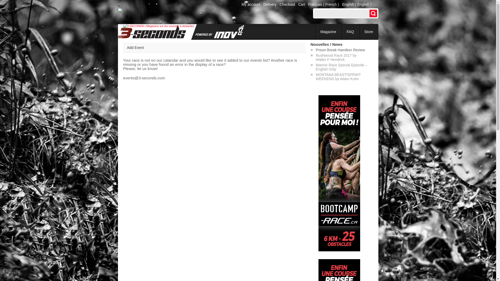 This screenshot has height=281, width=500. I want to click on FAQ, so click(350, 32).